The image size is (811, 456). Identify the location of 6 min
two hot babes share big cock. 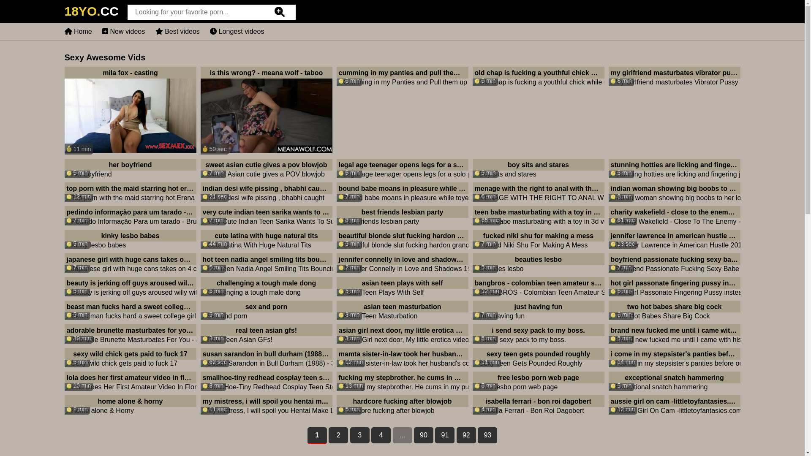
(674, 310).